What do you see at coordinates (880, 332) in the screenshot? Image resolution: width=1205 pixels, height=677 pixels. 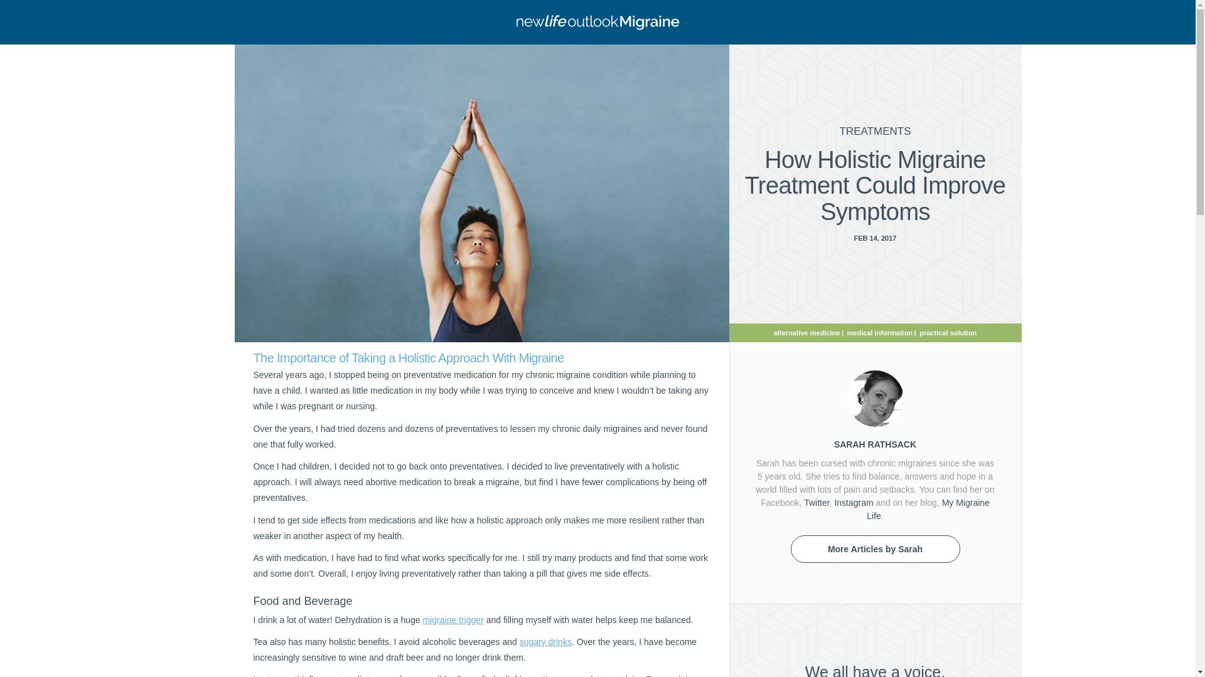 I see `medical information` at bounding box center [880, 332].